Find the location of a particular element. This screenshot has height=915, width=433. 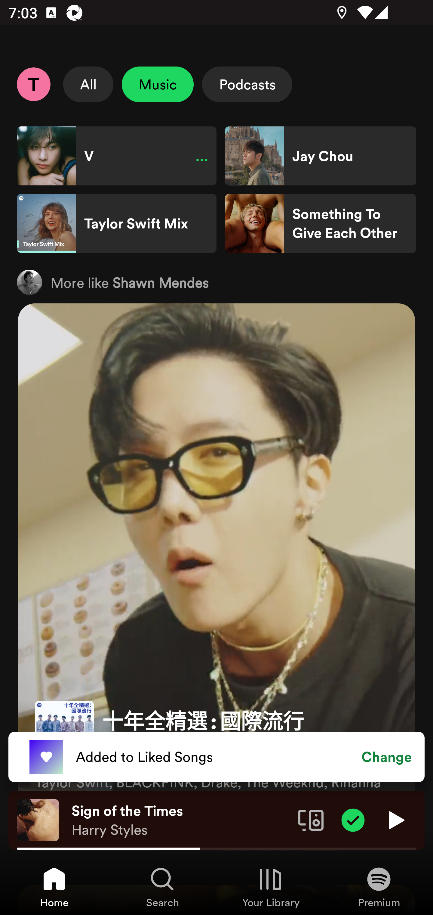

V Shortcut V Paused is located at coordinates (117, 156).